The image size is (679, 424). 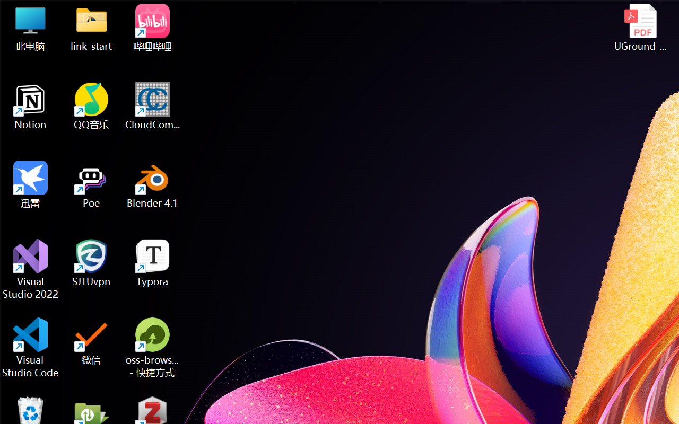 I want to click on UGround_paper.pdf, so click(x=640, y=28).